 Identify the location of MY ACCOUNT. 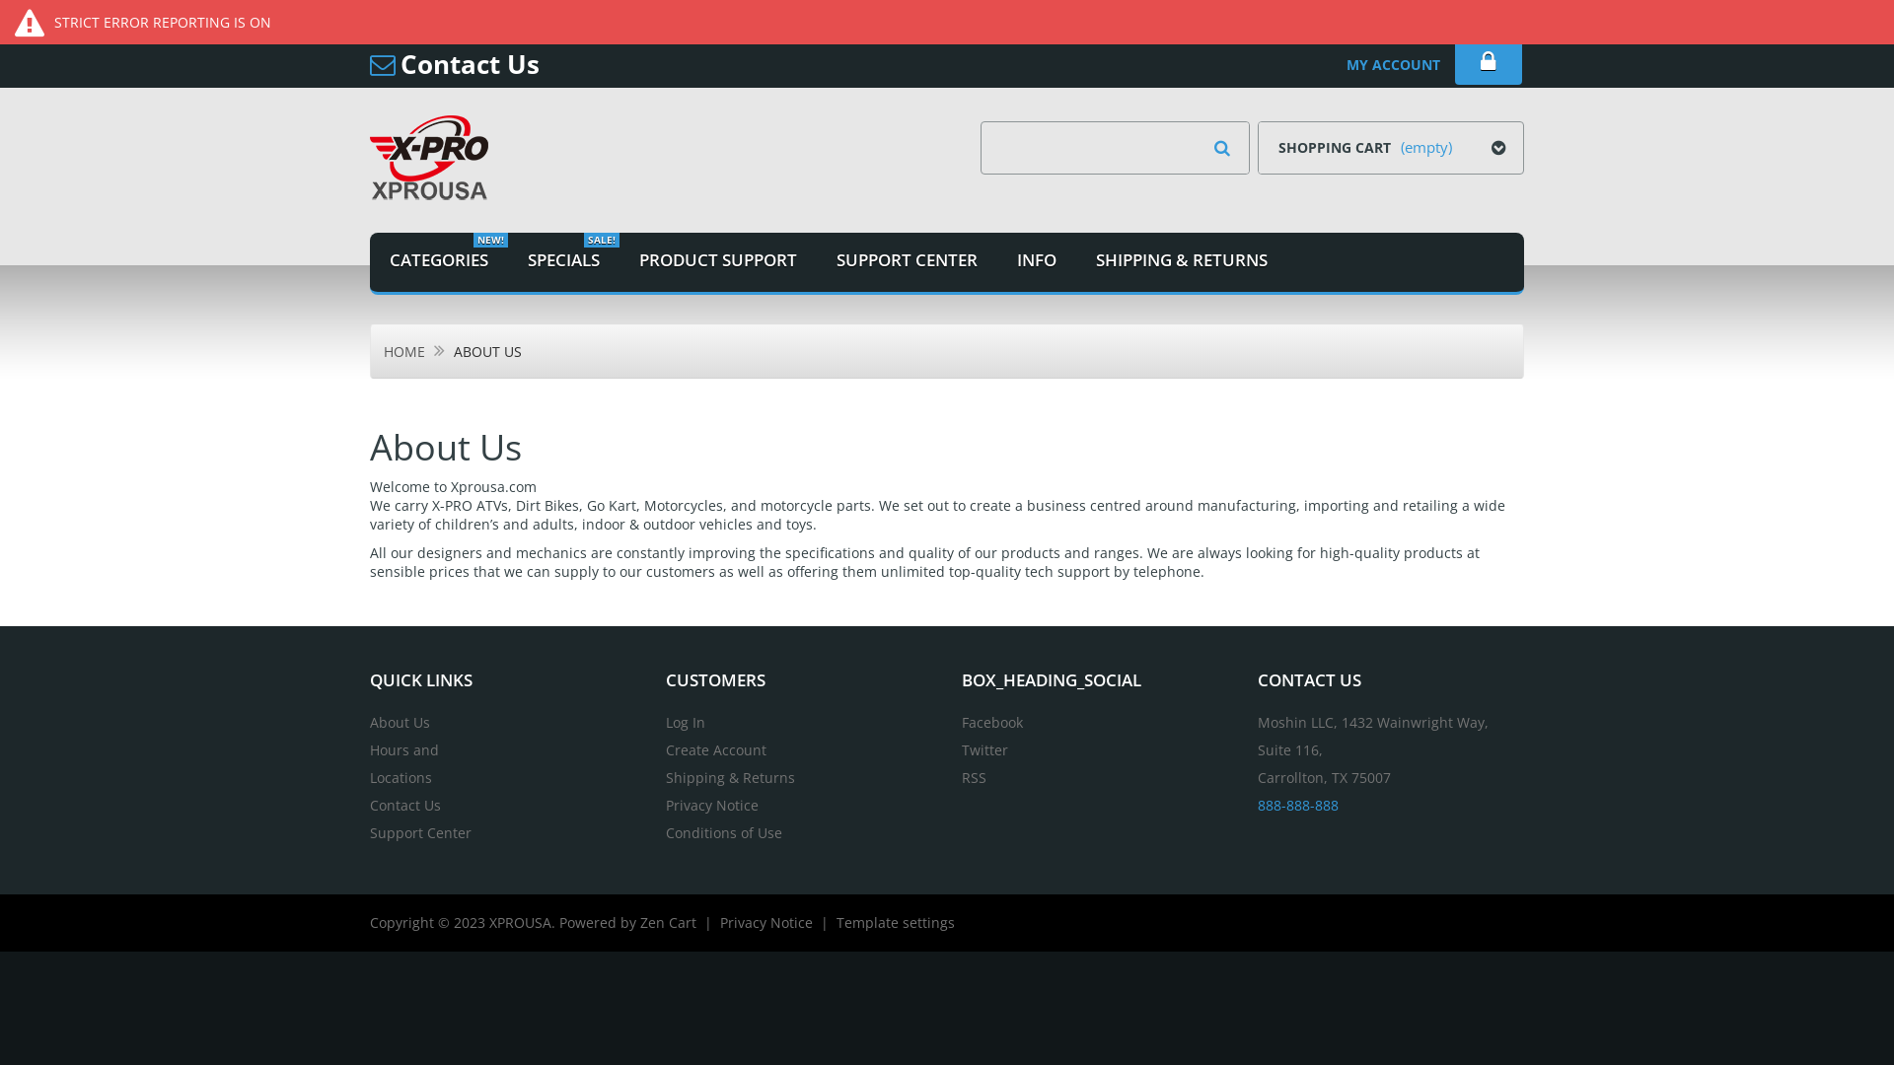
(1393, 65).